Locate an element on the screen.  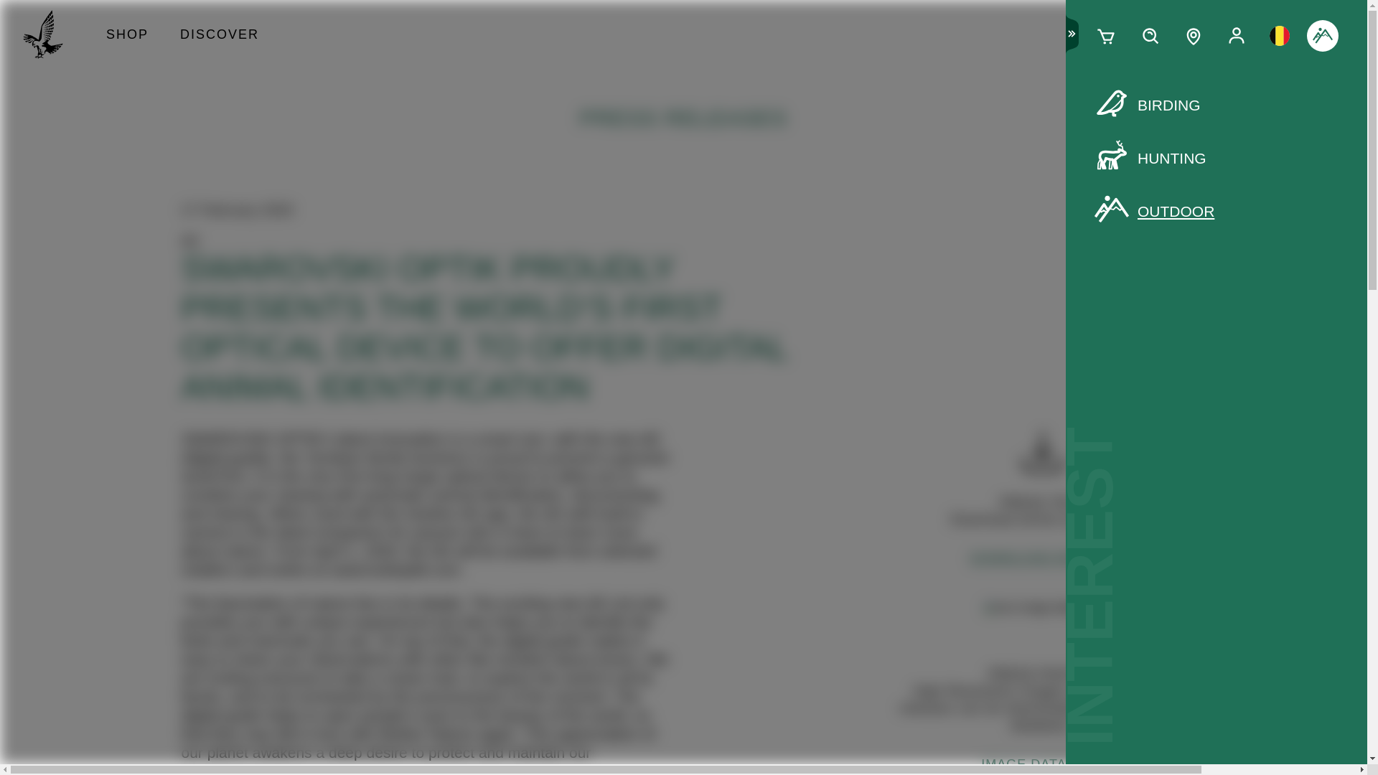
SHOP is located at coordinates (127, 36).